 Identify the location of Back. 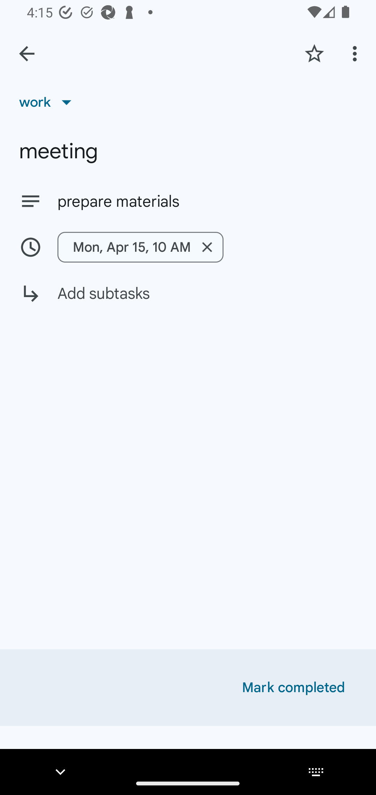
(27, 54).